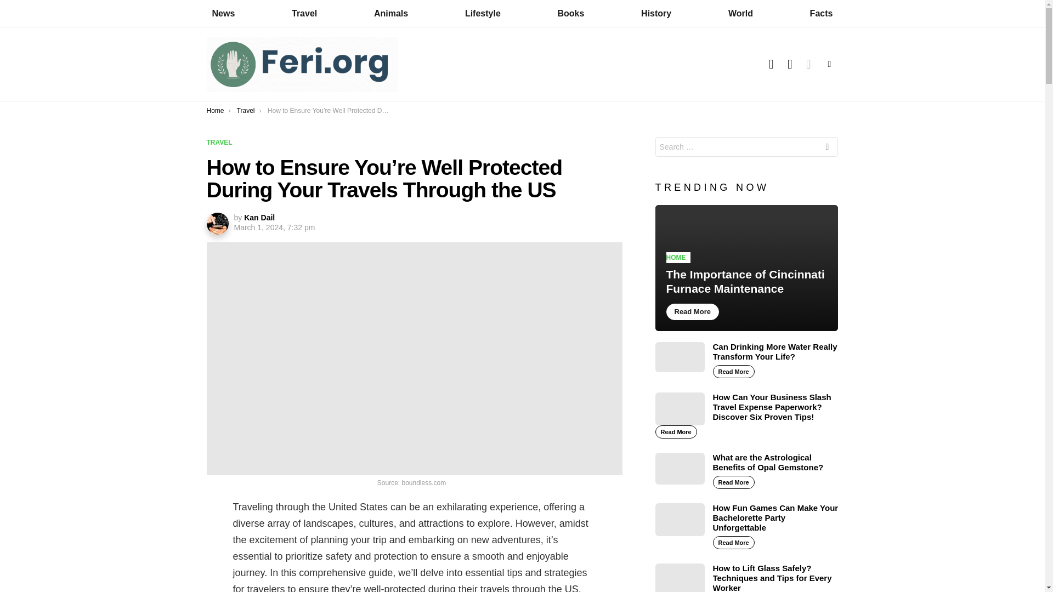 This screenshot has width=1053, height=592. I want to click on World, so click(740, 13).